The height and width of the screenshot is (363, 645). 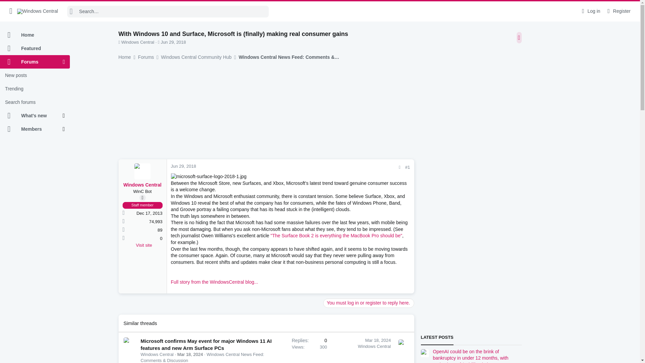 I want to click on Search forums, so click(x=35, y=102).